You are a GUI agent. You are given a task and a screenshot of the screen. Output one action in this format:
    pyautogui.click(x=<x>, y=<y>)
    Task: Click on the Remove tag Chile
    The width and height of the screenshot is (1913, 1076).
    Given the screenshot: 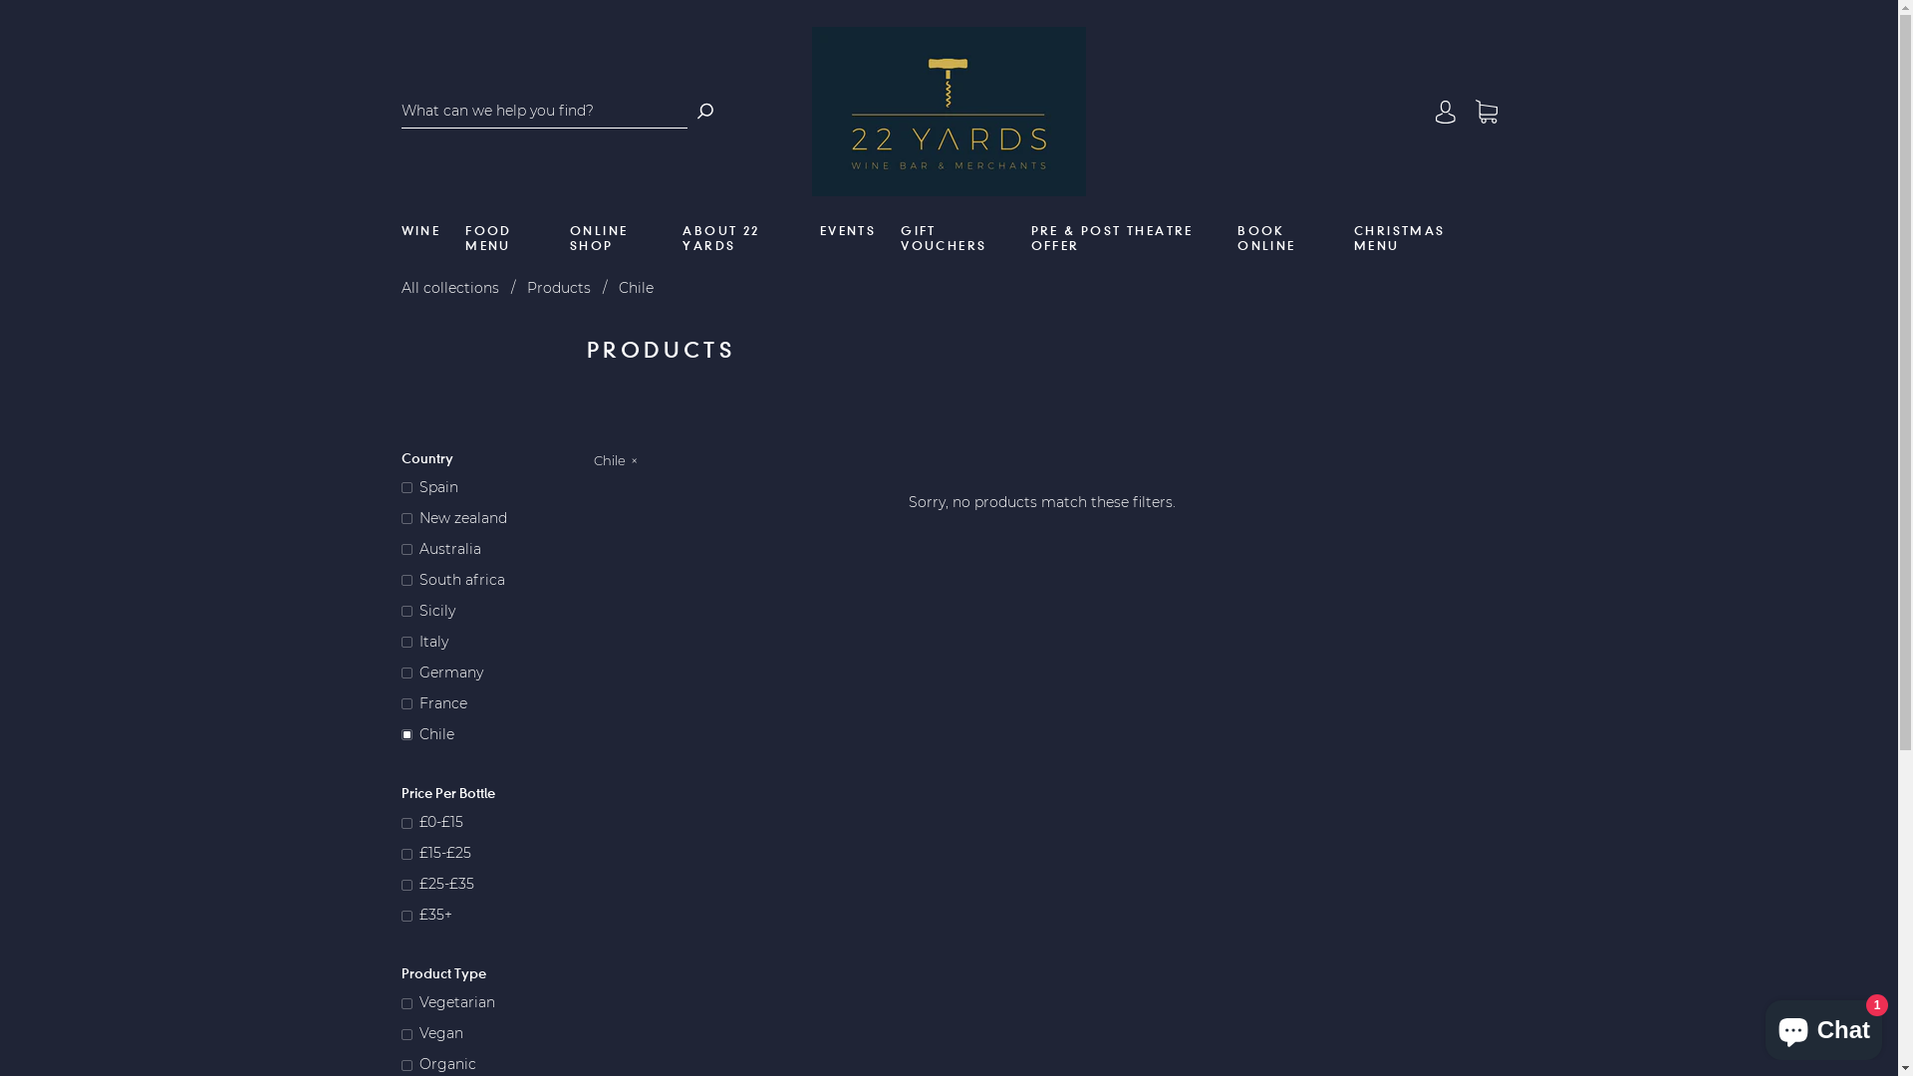 What is the action you would take?
    pyautogui.click(x=616, y=462)
    